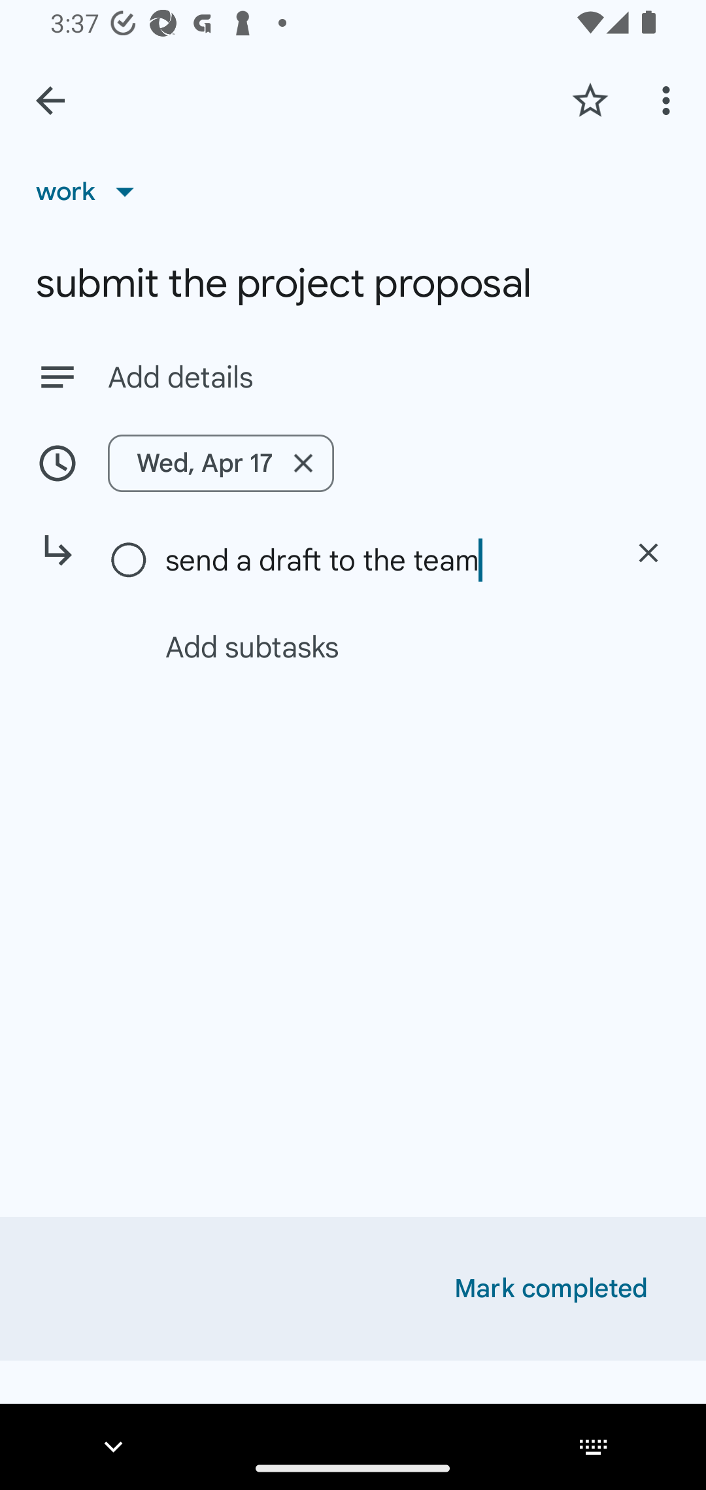 The height and width of the screenshot is (1490, 706). Describe the element at coordinates (353, 284) in the screenshot. I see `submit the project proposal` at that location.